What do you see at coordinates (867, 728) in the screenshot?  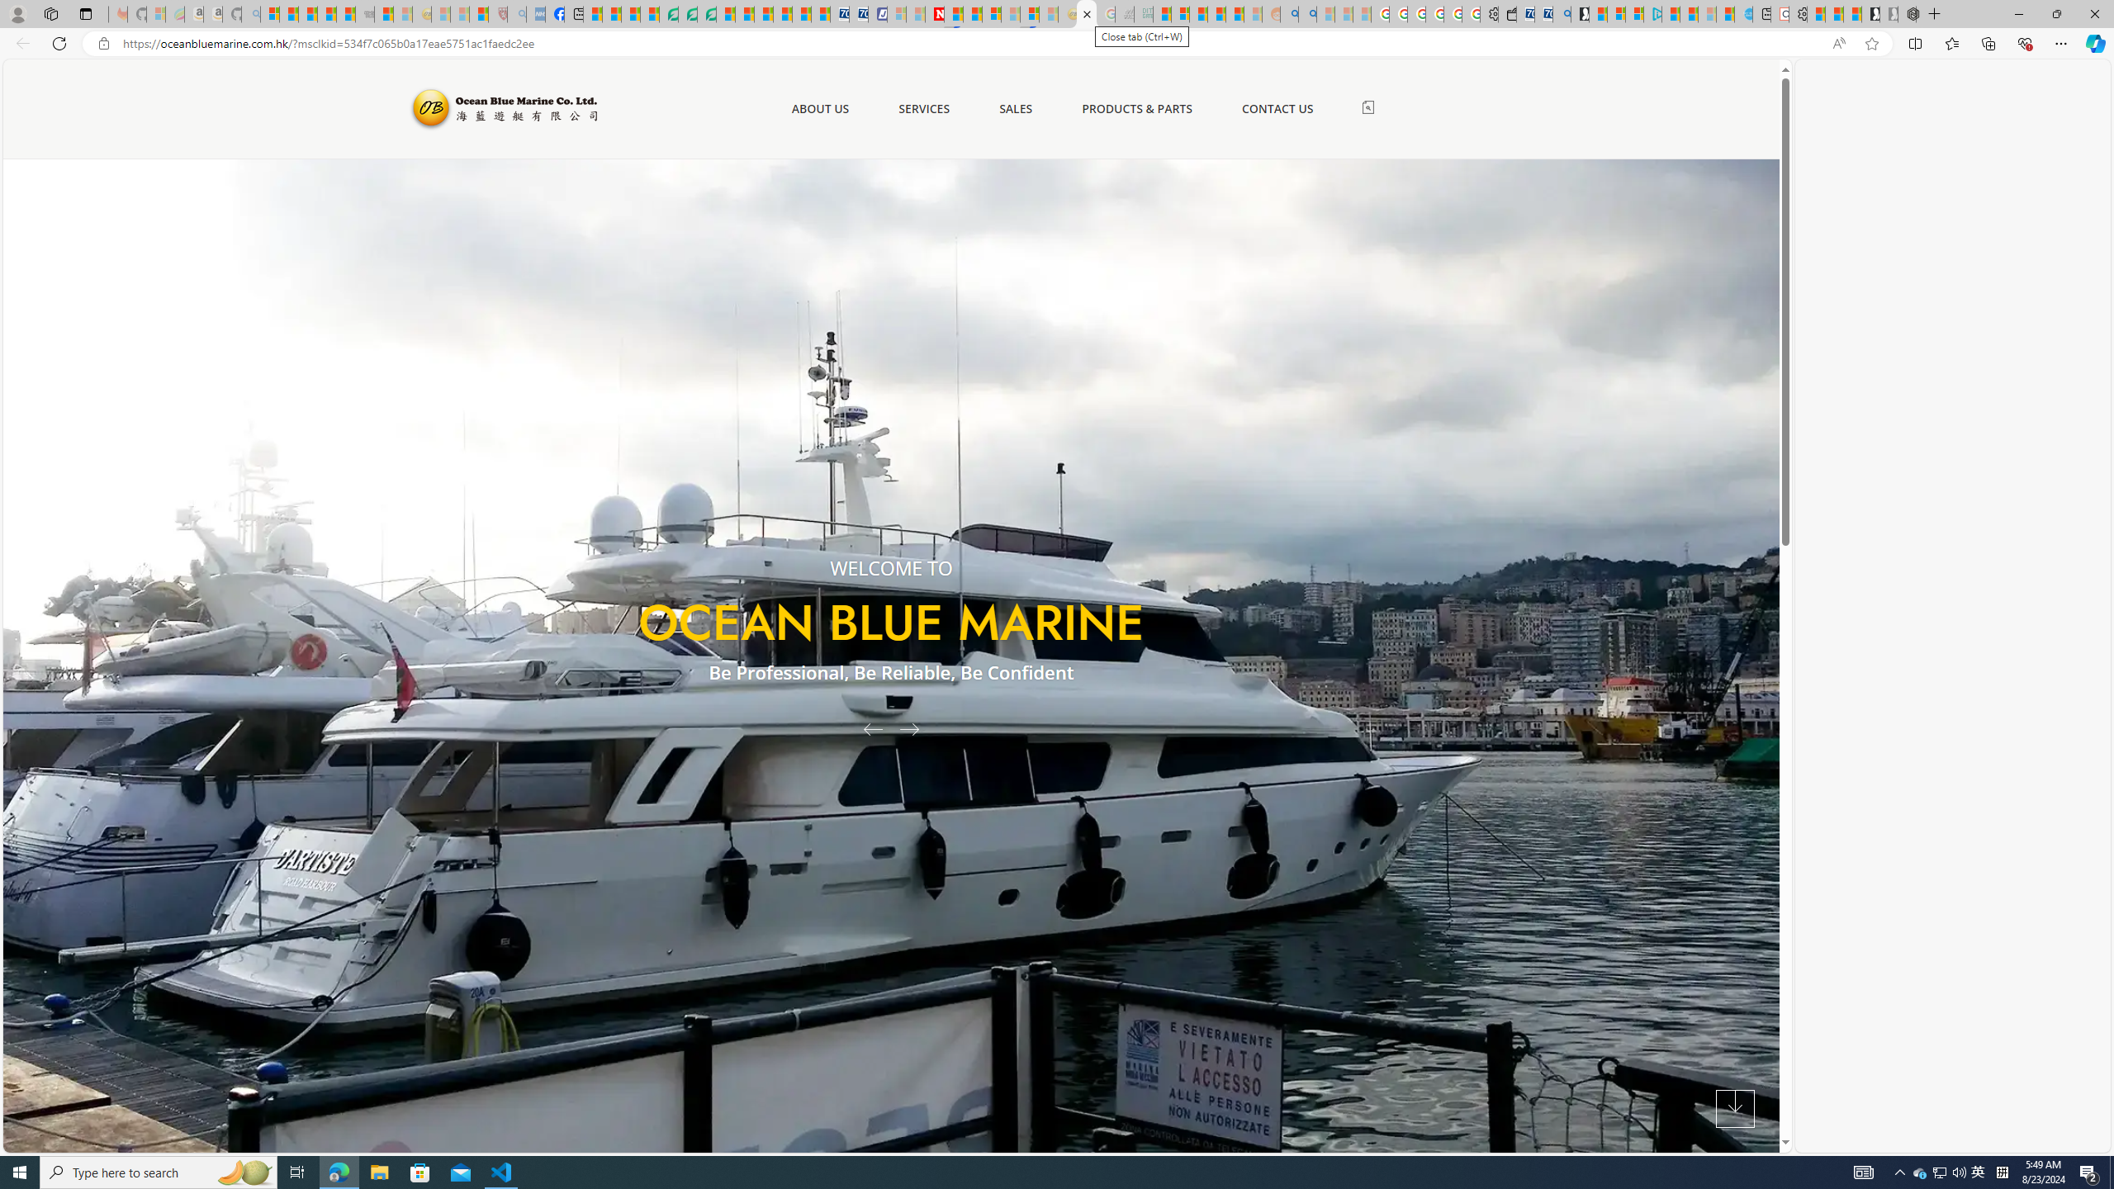 I see `Previous Slide` at bounding box center [867, 728].